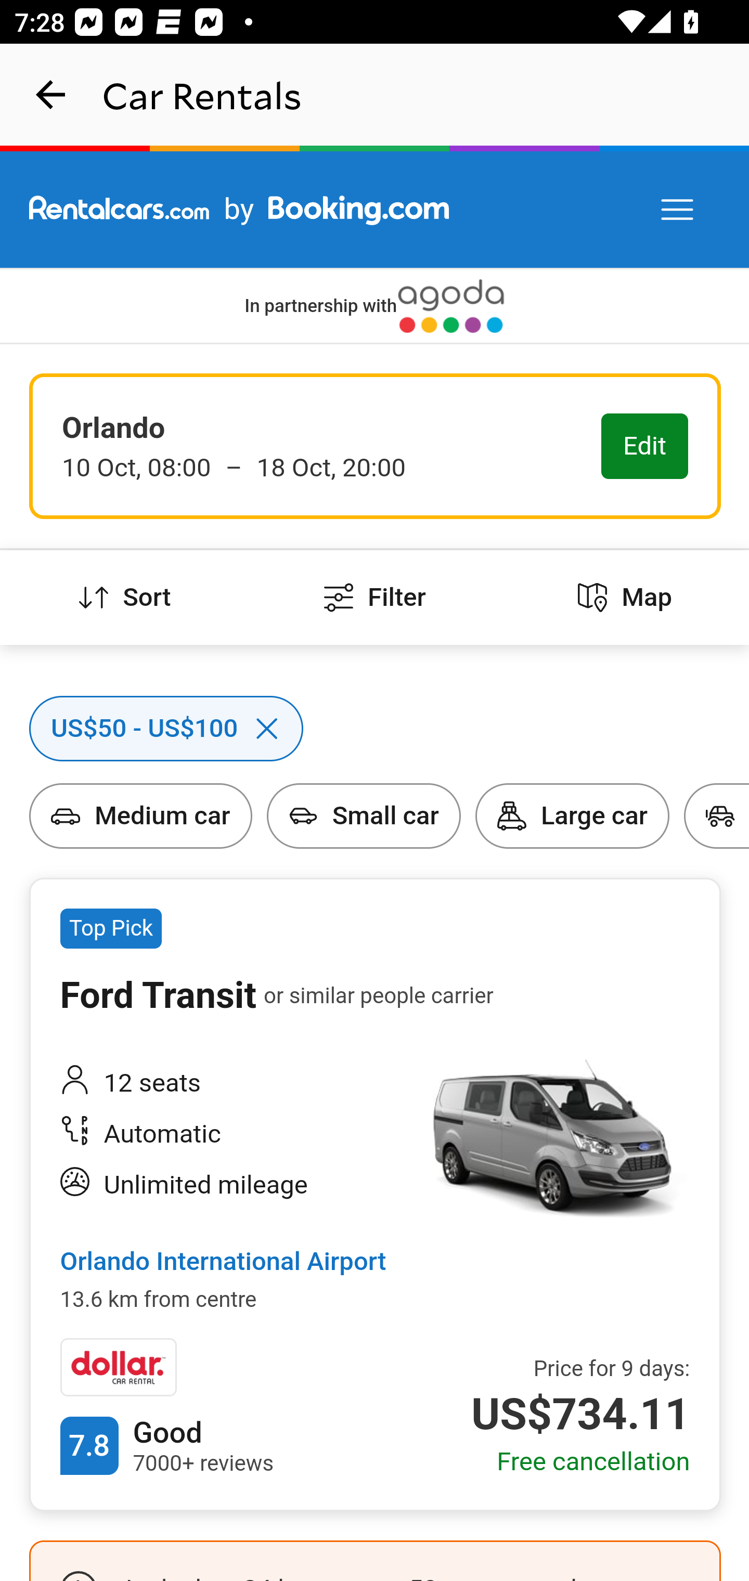 This screenshot has width=749, height=1581. What do you see at coordinates (31, 783) in the screenshot?
I see `Show medium cars` at bounding box center [31, 783].